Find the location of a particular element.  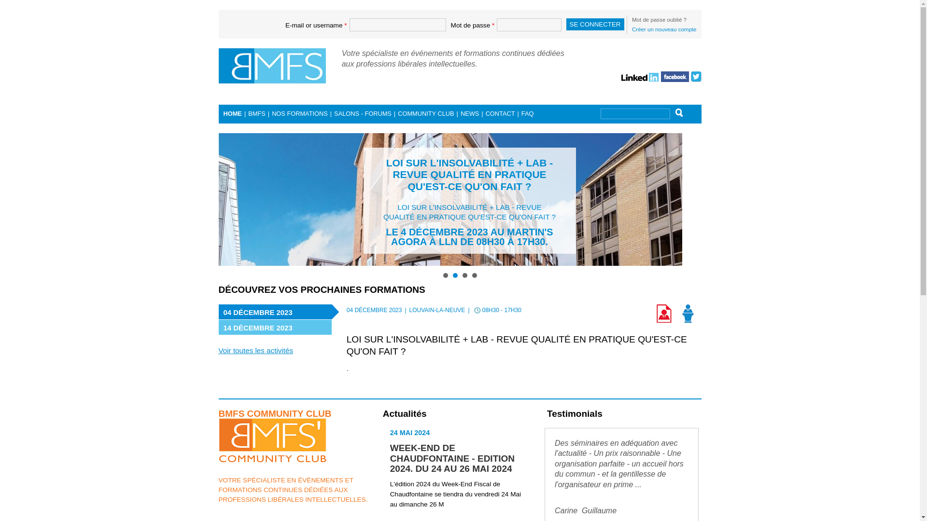

Recherche is located at coordinates (680, 113).